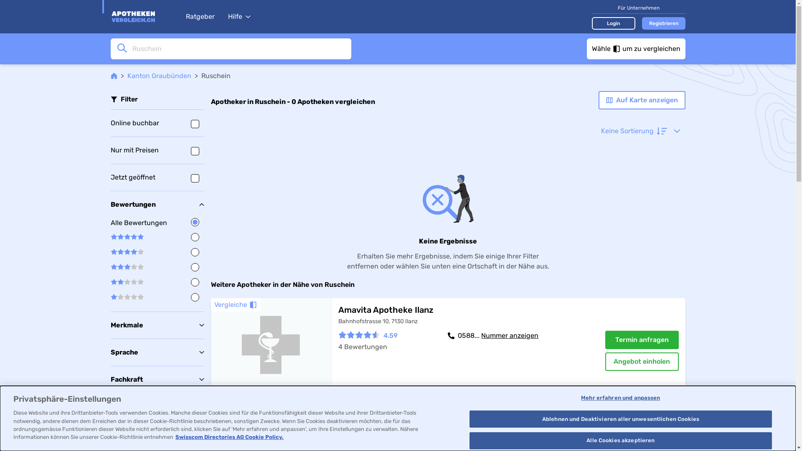 The image size is (802, 451). I want to click on Mehr erfahren und anpassen, so click(621, 398).